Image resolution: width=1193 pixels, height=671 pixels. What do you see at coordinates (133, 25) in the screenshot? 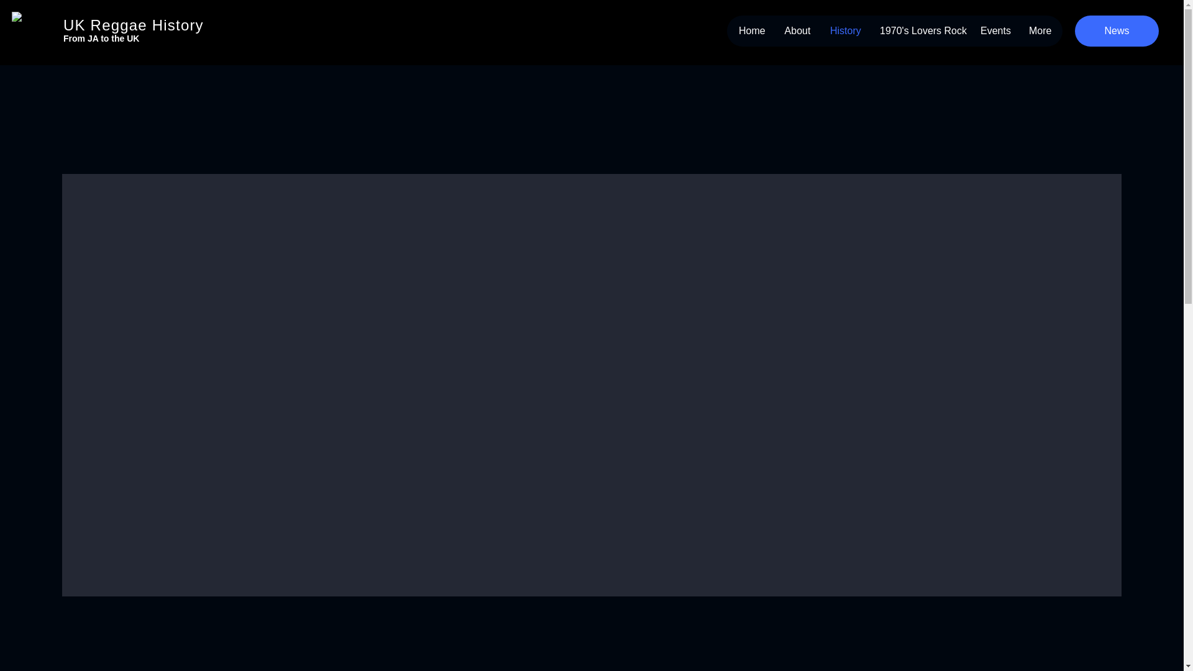
I see `UK Reggae History` at bounding box center [133, 25].